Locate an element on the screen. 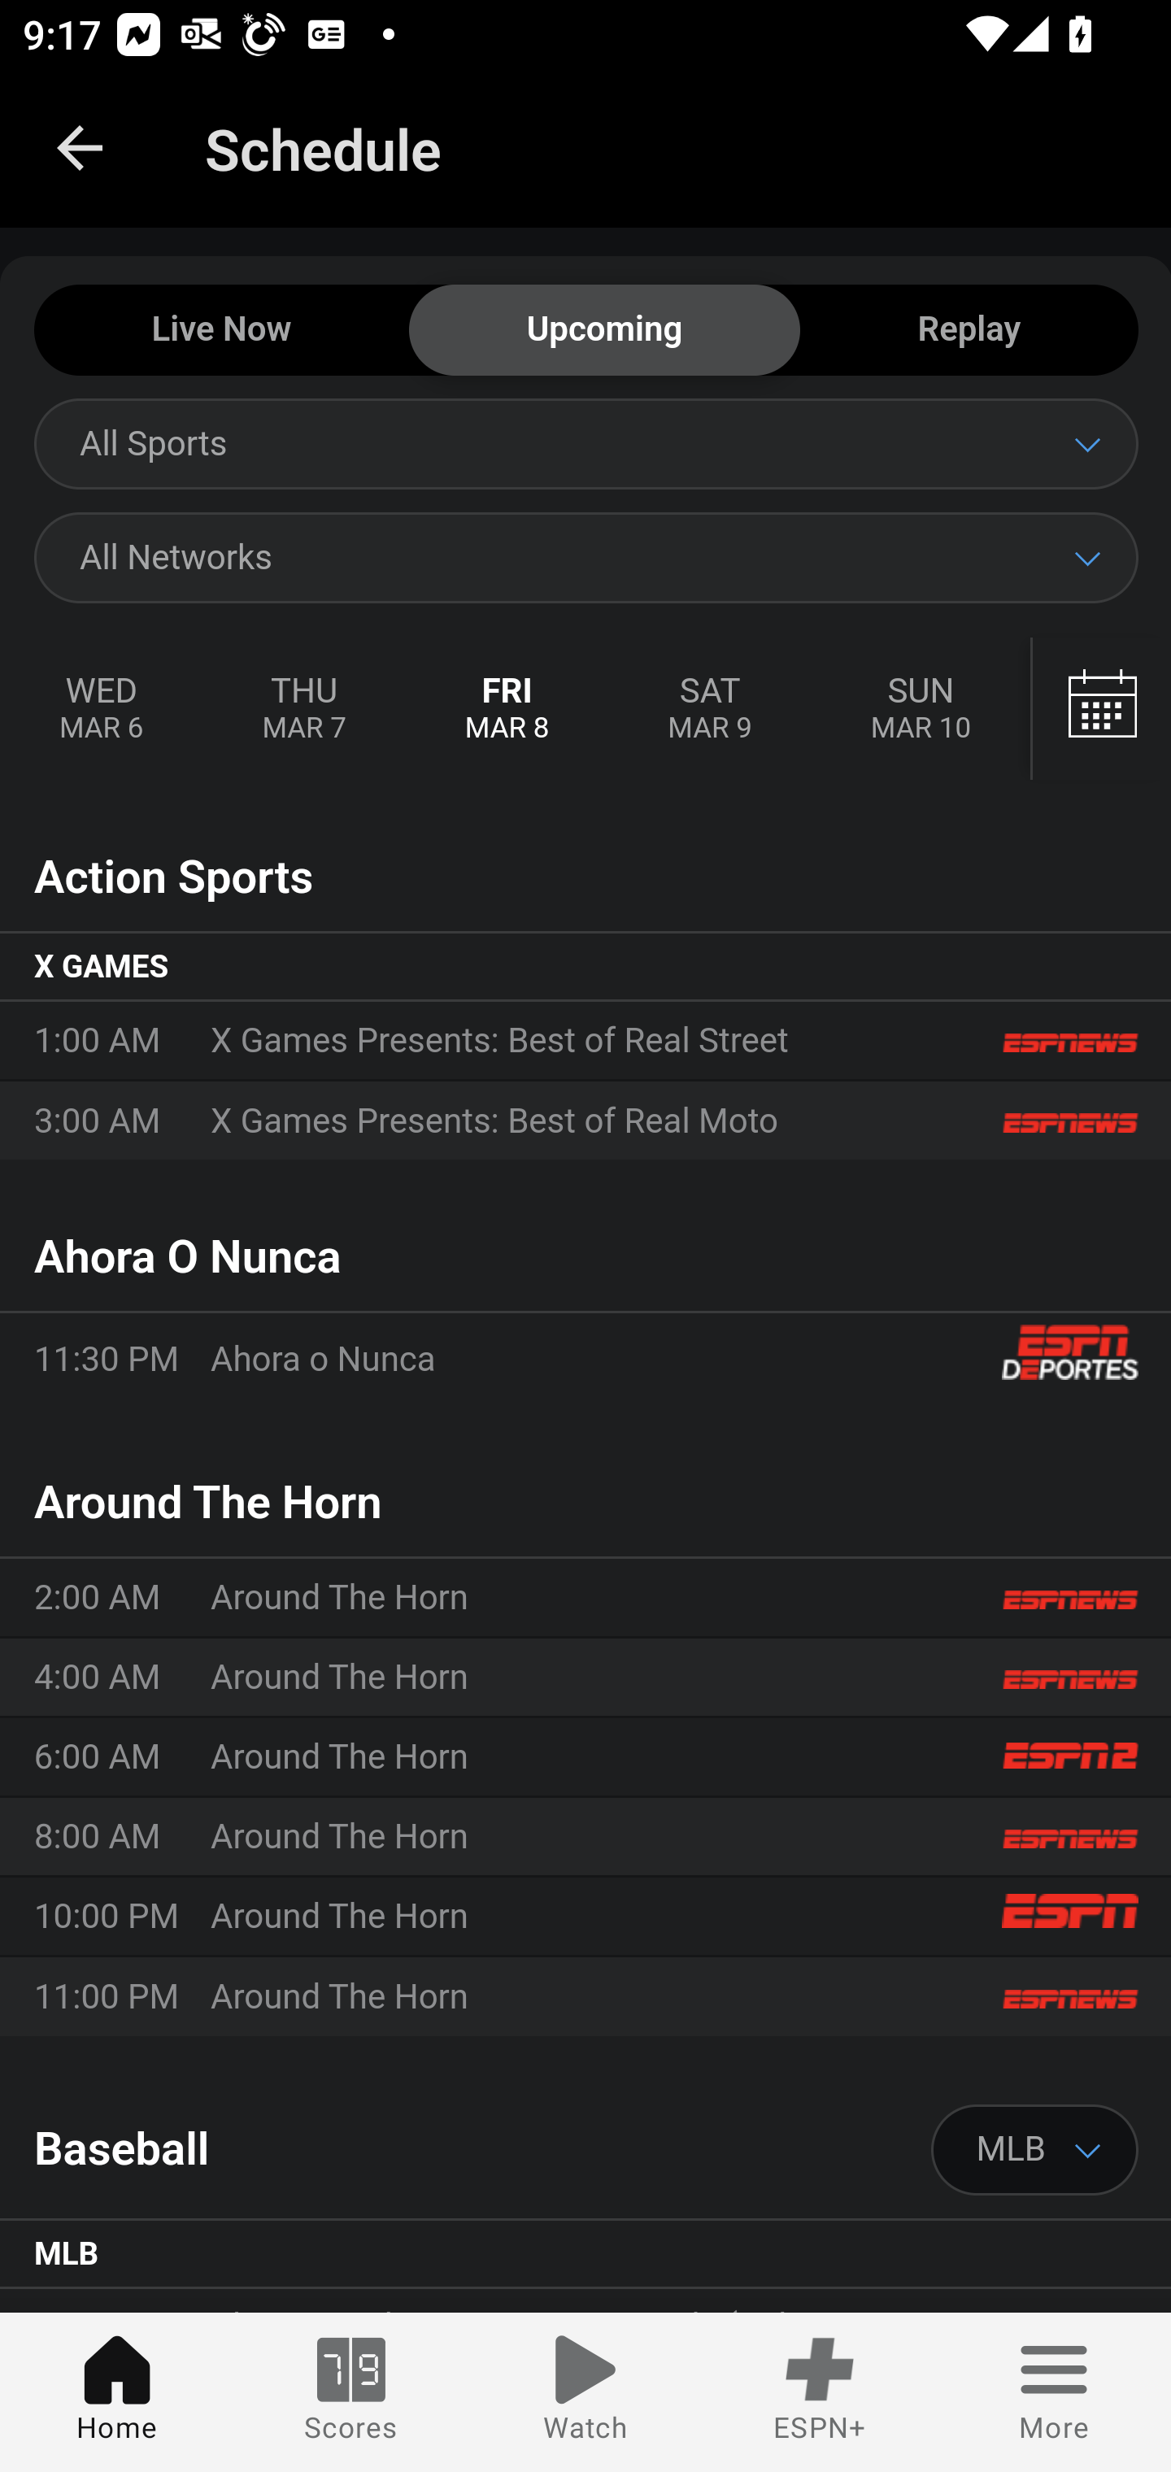  THU MAR 7 is located at coordinates (303, 709).